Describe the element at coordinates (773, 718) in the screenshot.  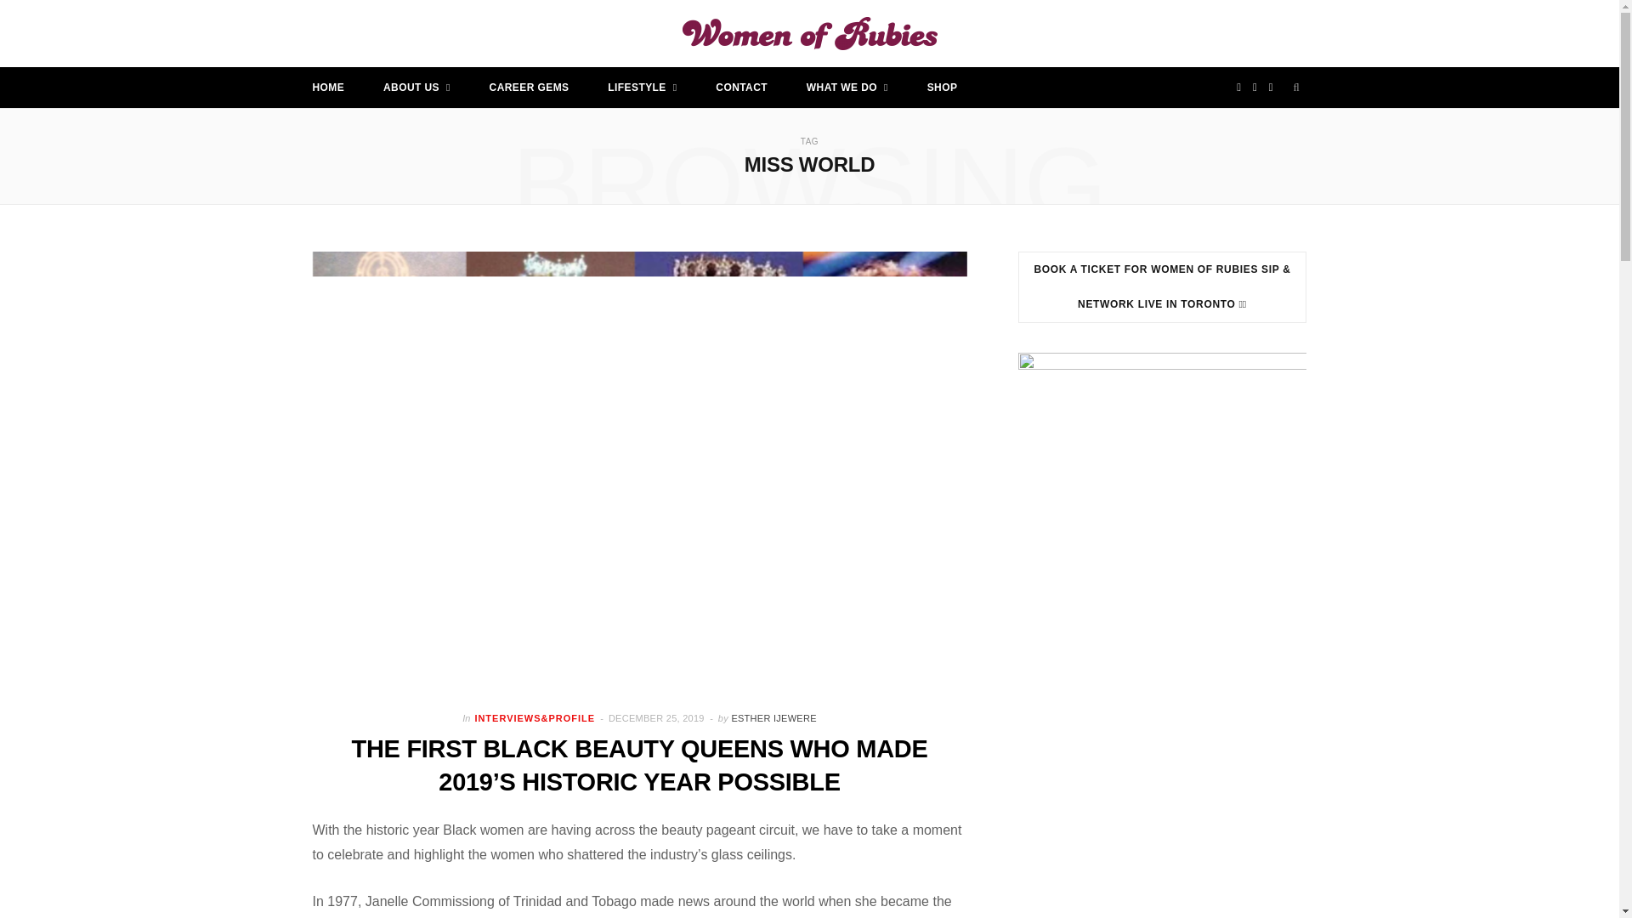
I see `ESTHER IJEWERE` at that location.